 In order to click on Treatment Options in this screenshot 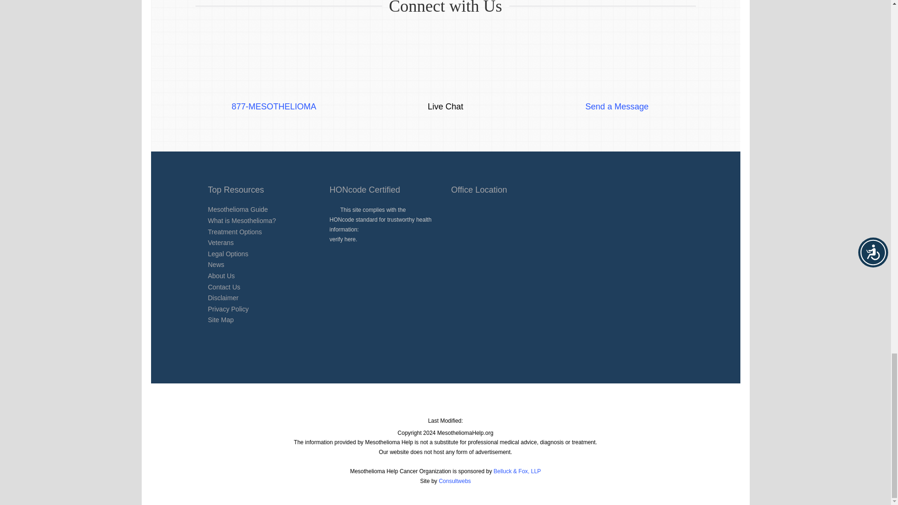, I will do `click(234, 232)`.